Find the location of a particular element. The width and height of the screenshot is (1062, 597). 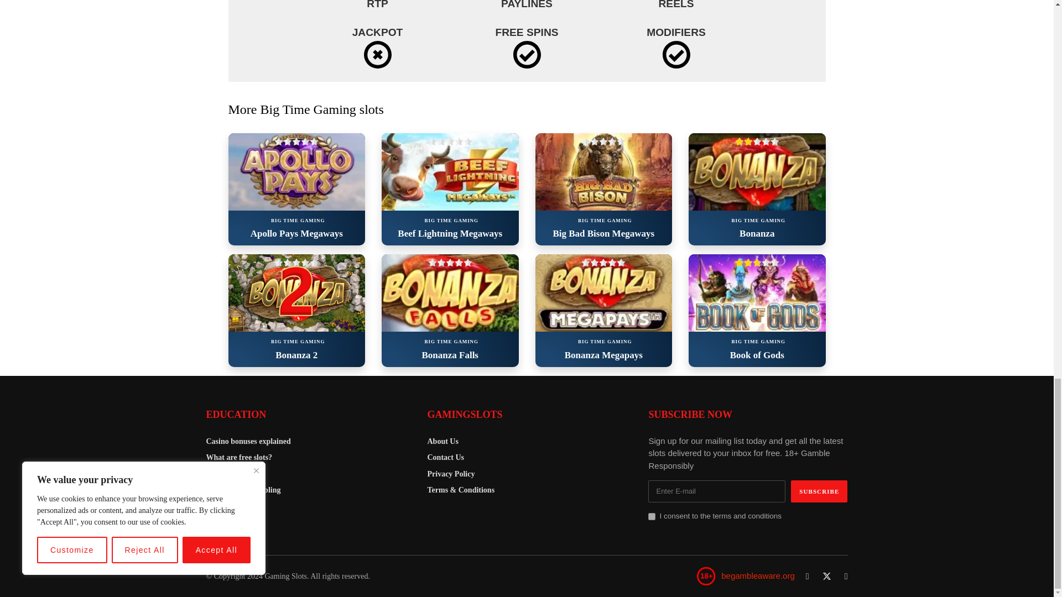

Apollo Pays Megaways slot is located at coordinates (296, 171).